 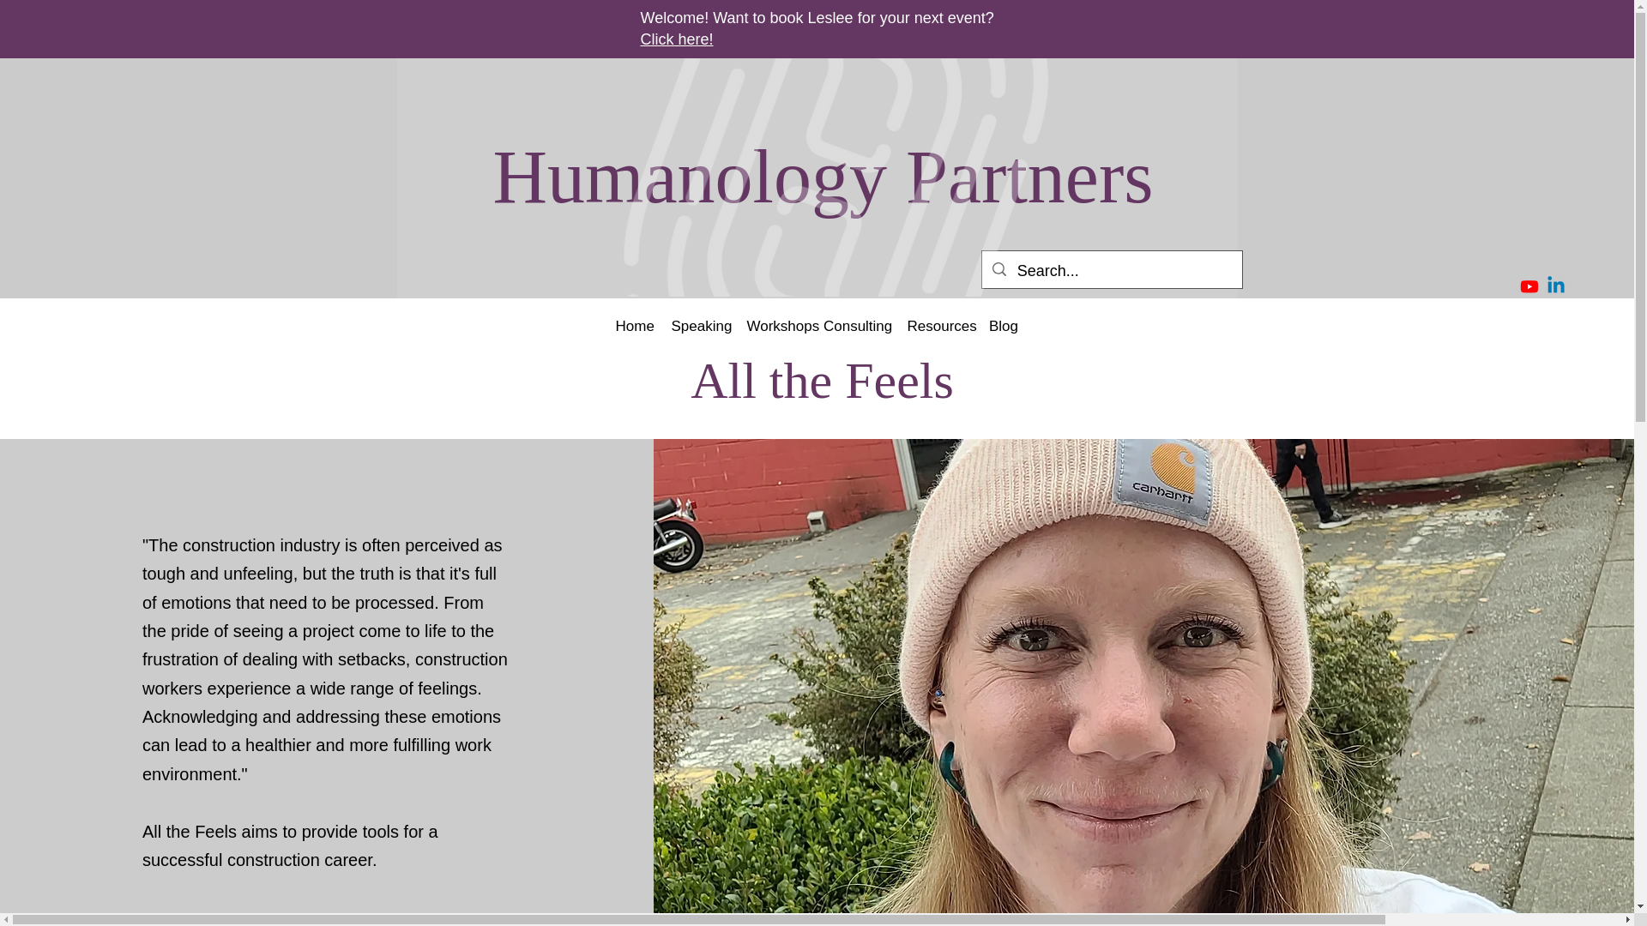 What do you see at coordinates (1003, 327) in the screenshot?
I see `Blog` at bounding box center [1003, 327].